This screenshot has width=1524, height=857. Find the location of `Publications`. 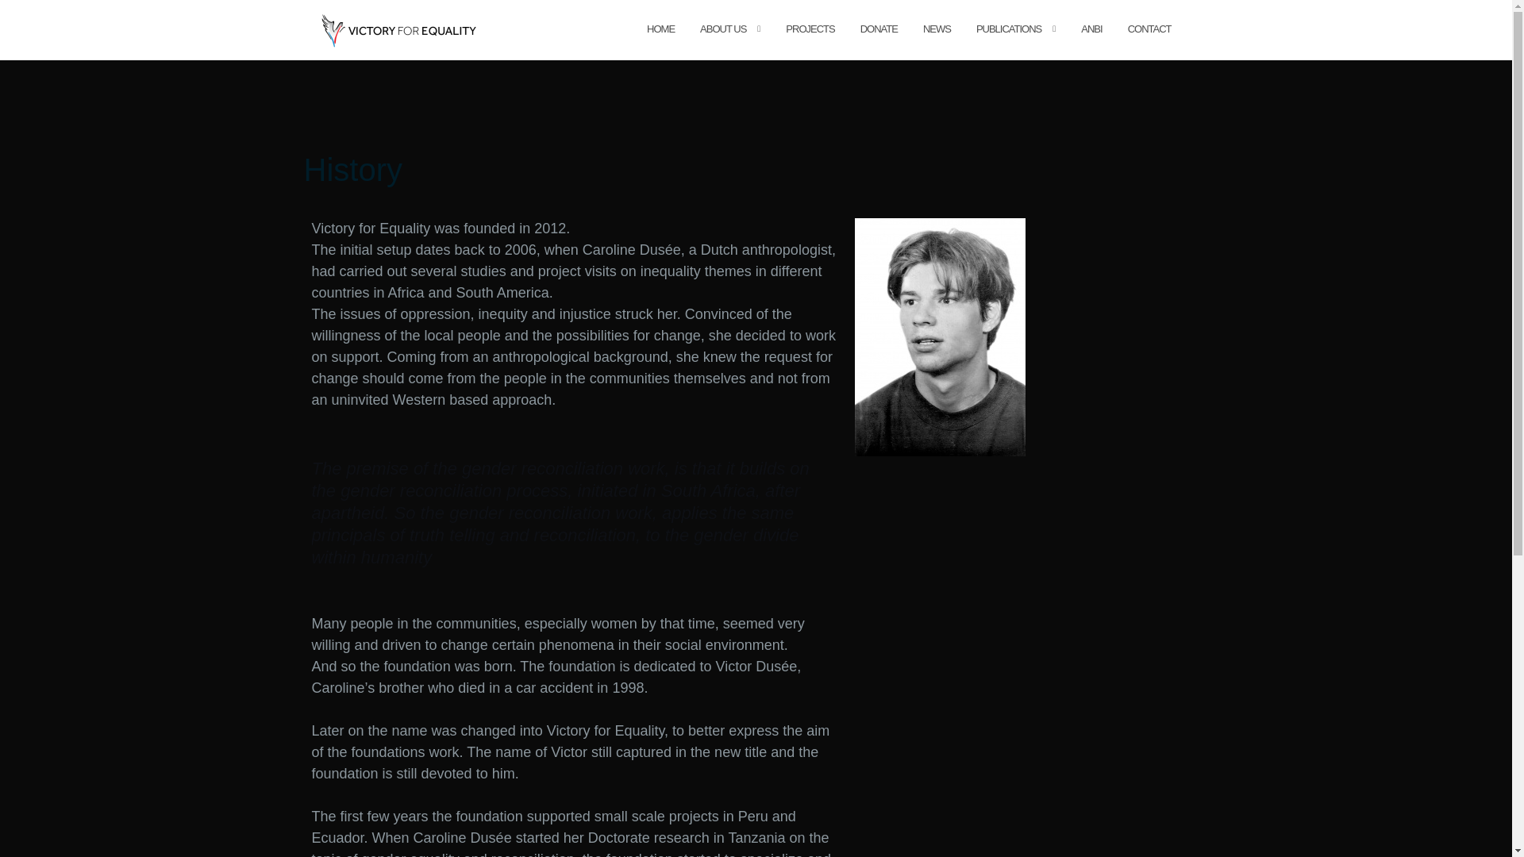

Publications is located at coordinates (1008, 29).